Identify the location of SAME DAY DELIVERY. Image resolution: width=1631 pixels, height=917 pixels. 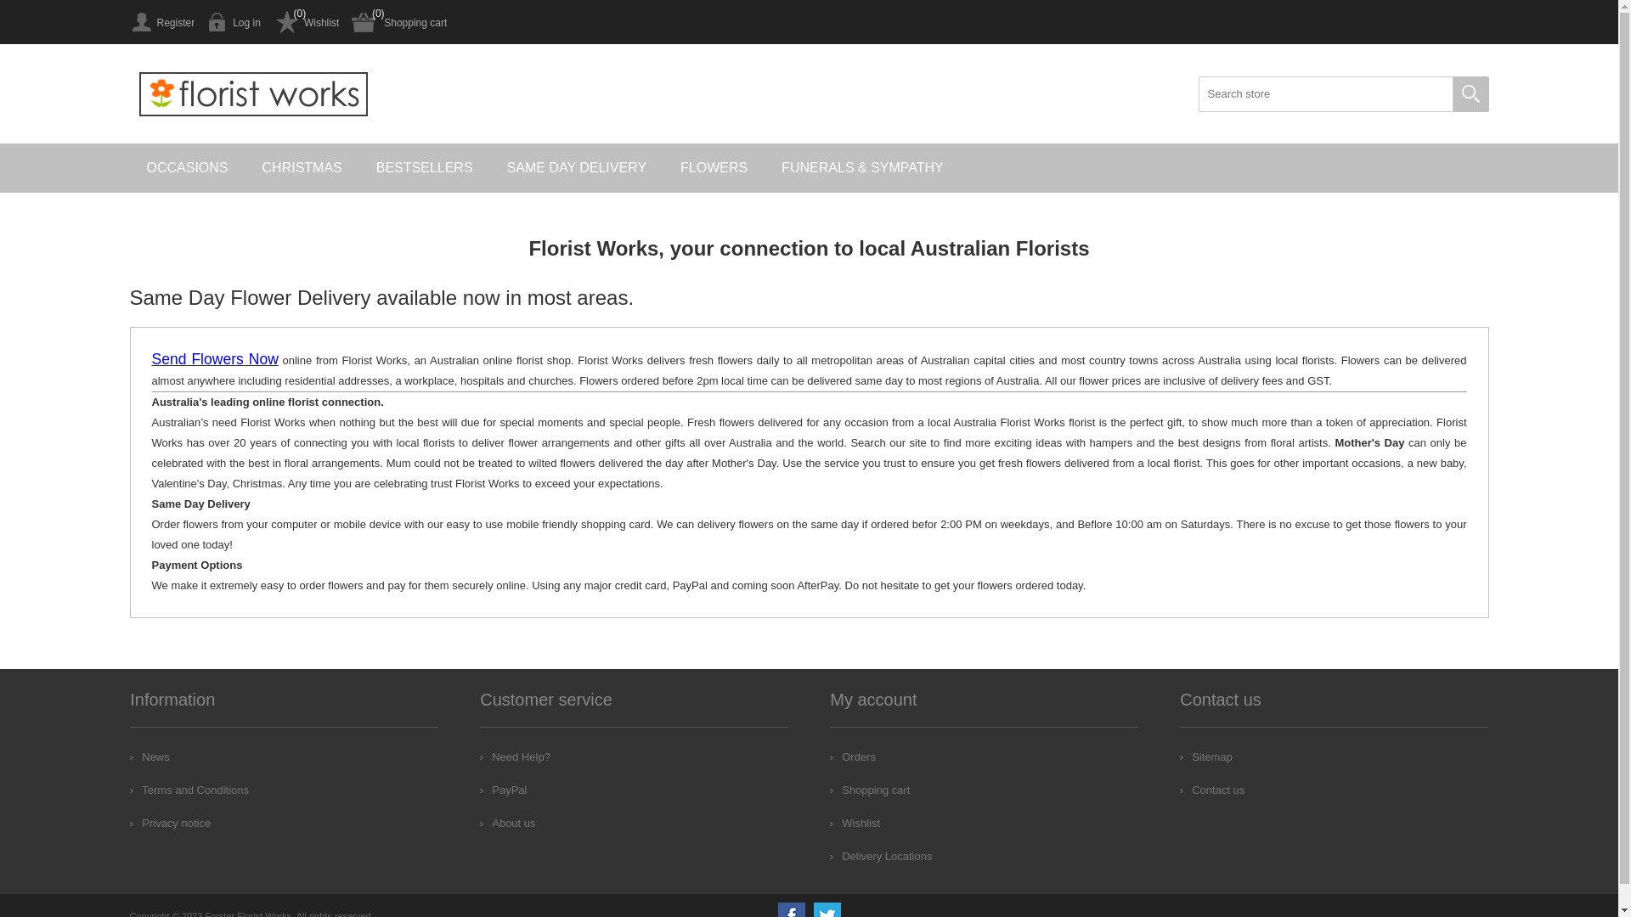
(578, 168).